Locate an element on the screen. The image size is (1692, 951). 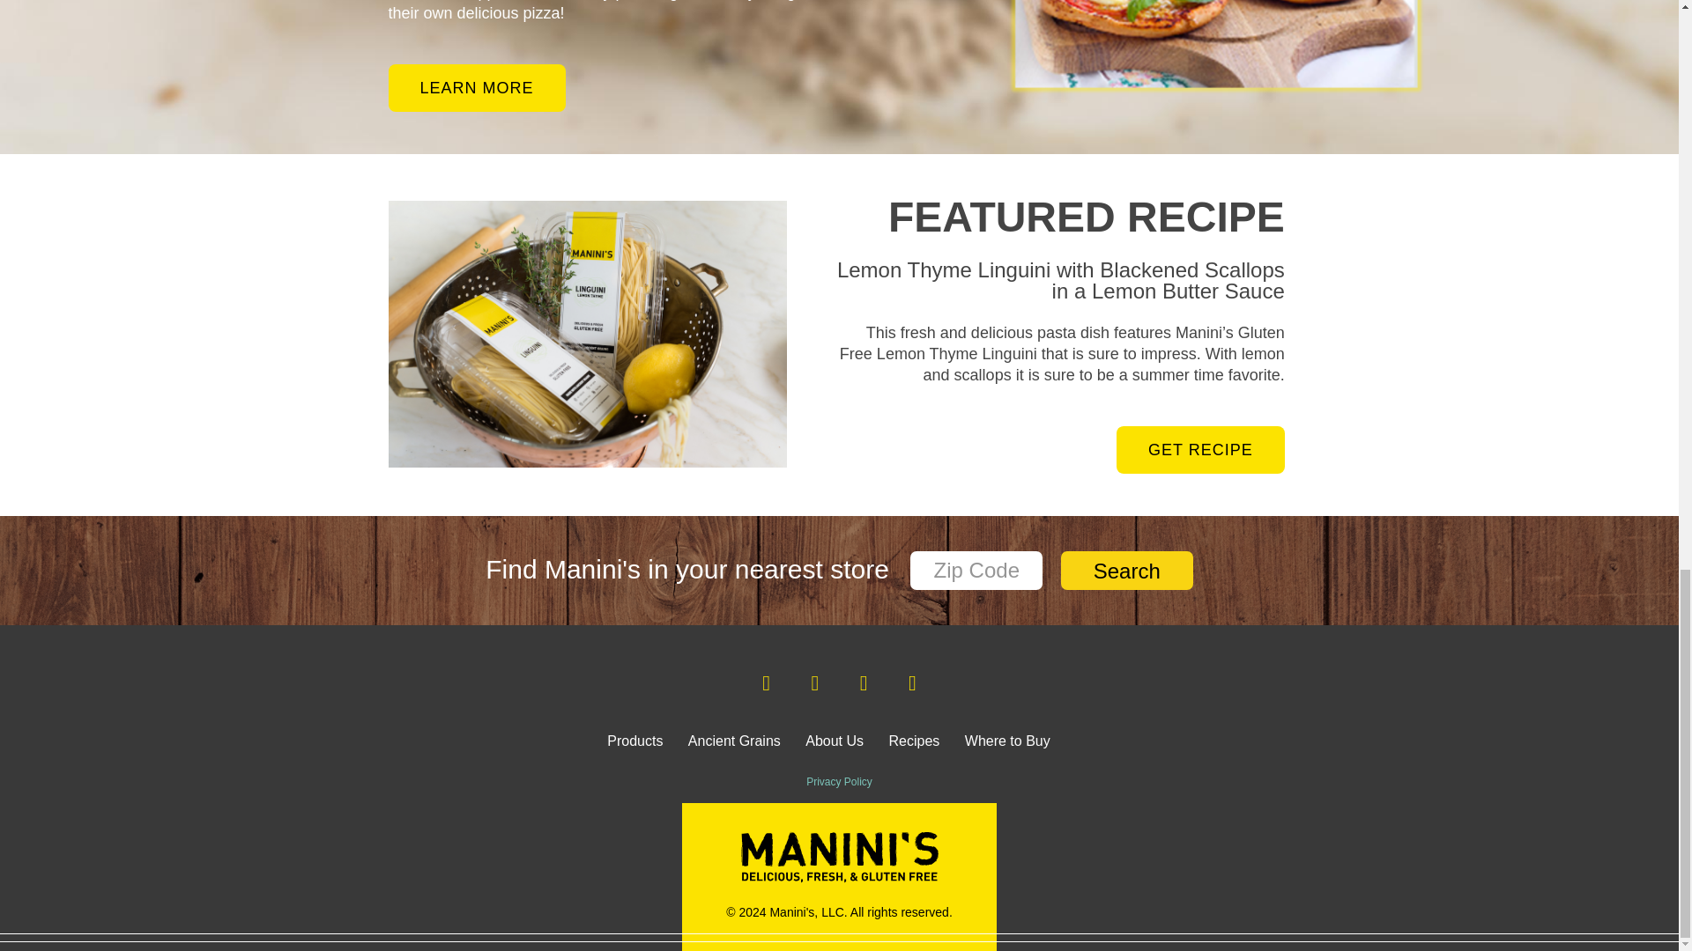
GET RECIPE is located at coordinates (1200, 449).